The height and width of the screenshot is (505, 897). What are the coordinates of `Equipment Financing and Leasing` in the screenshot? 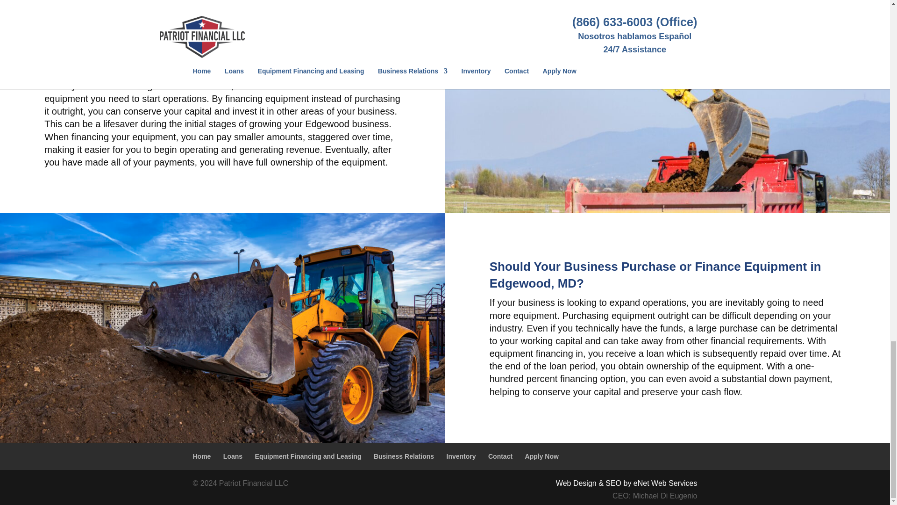 It's located at (308, 456).